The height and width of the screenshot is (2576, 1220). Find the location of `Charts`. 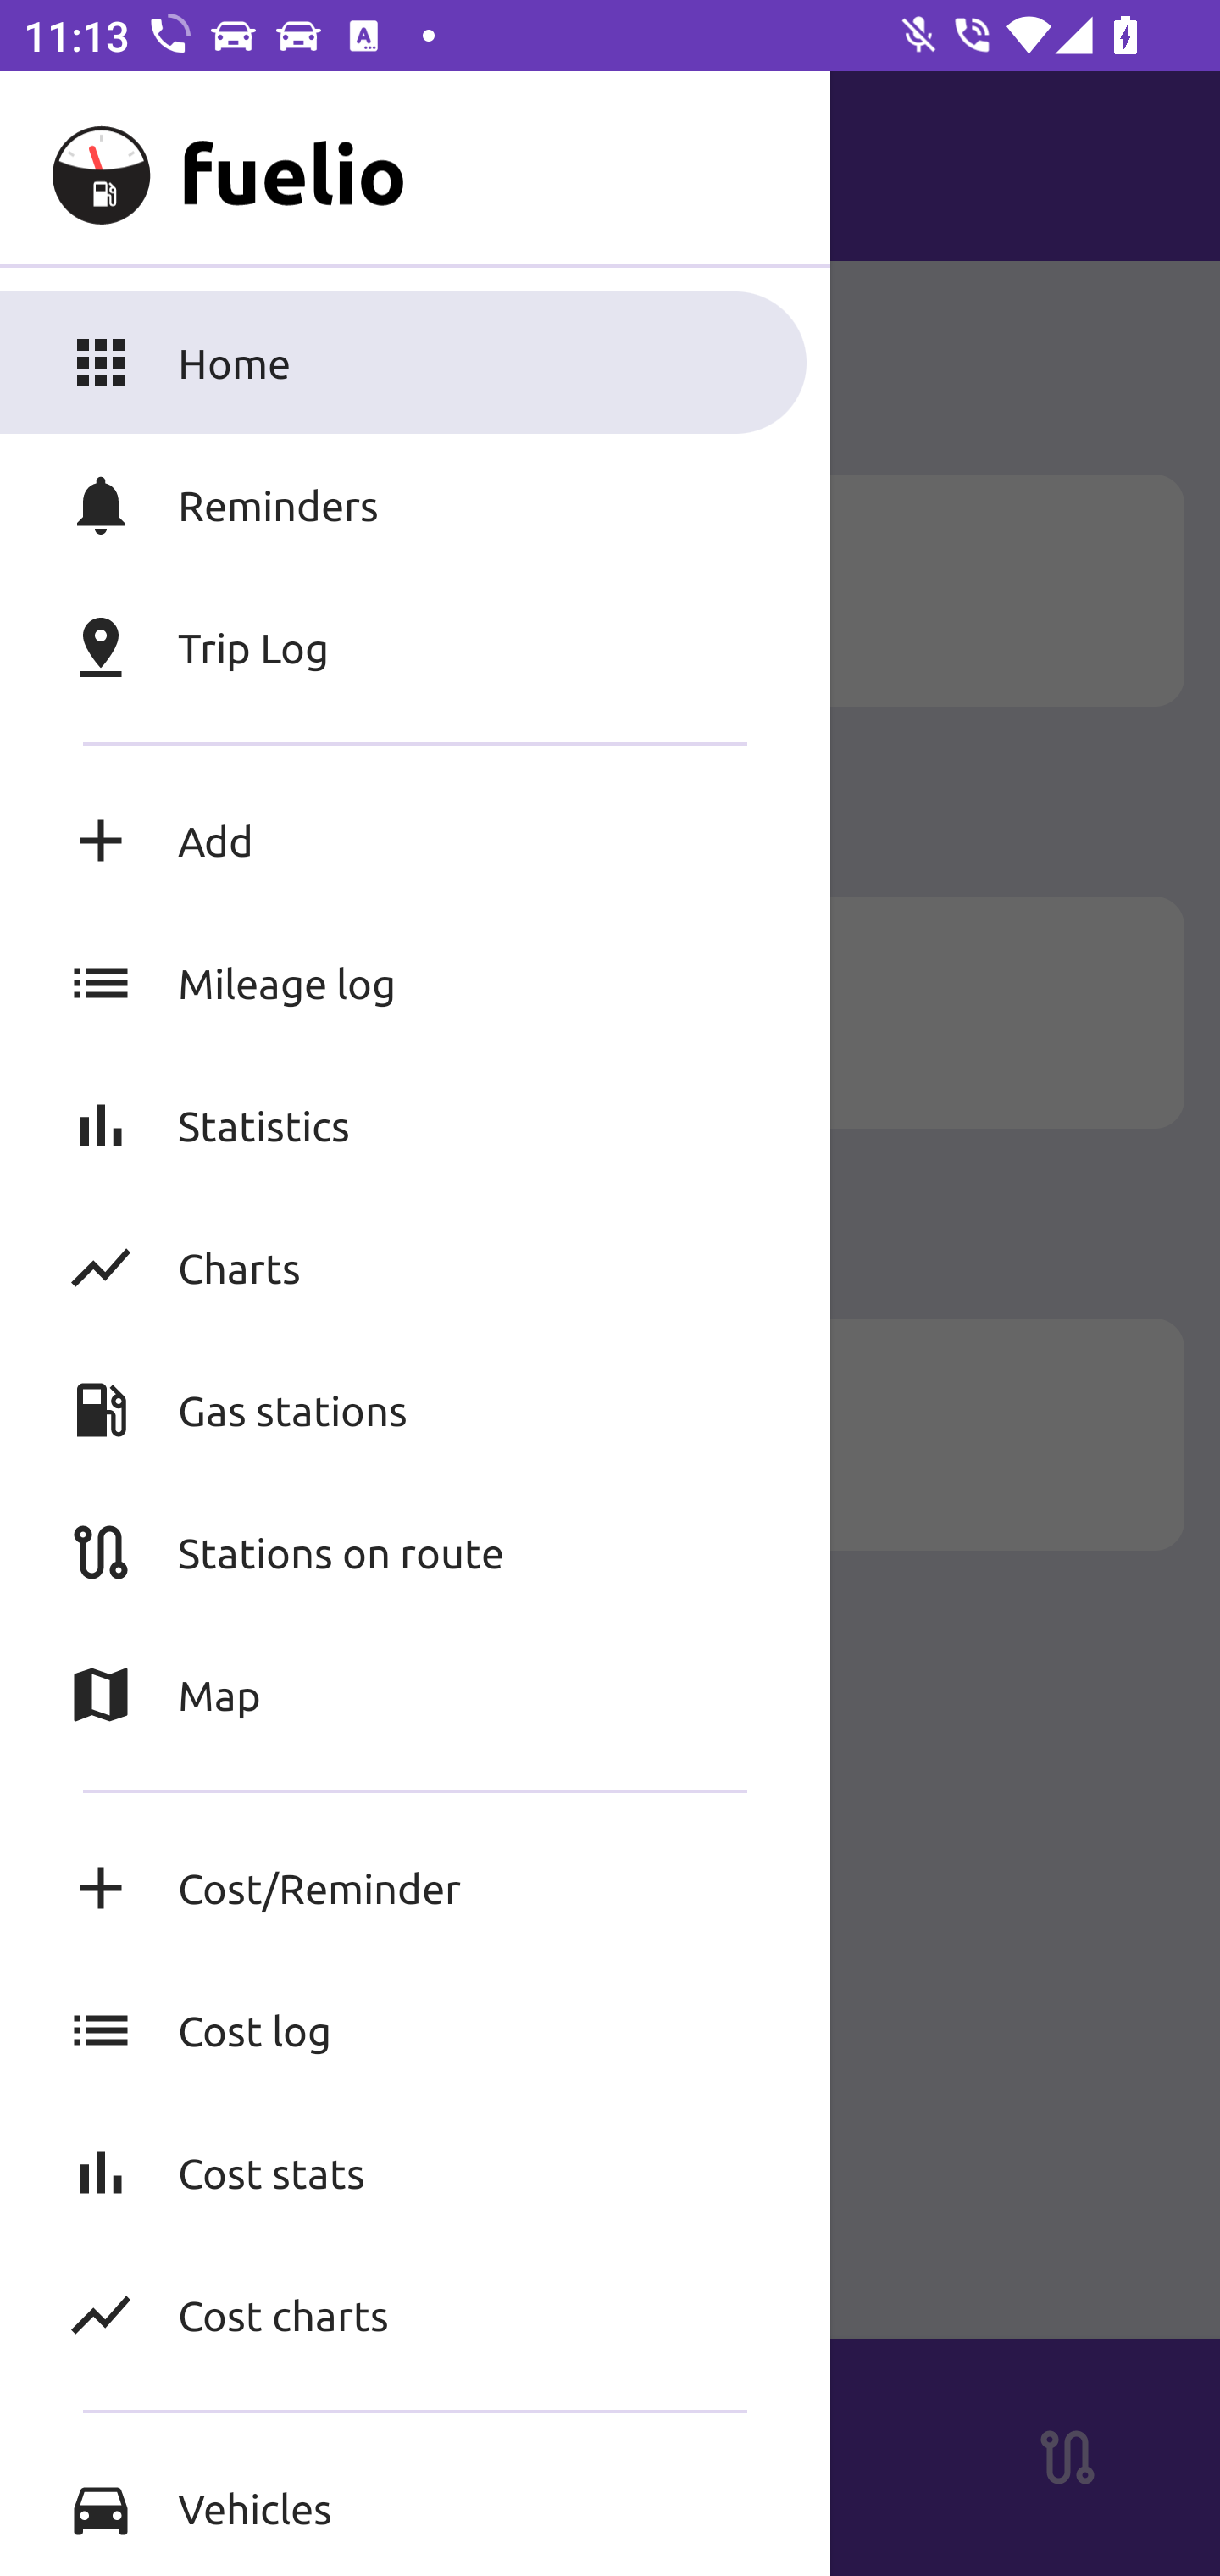

Charts is located at coordinates (415, 1267).